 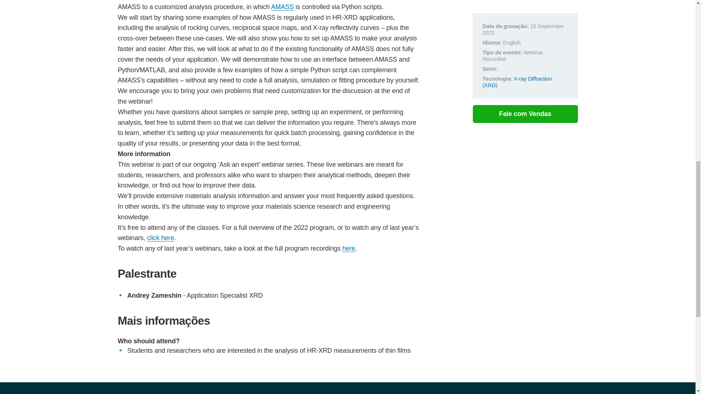 What do you see at coordinates (349, 248) in the screenshot?
I see `Ask an expert ` at bounding box center [349, 248].